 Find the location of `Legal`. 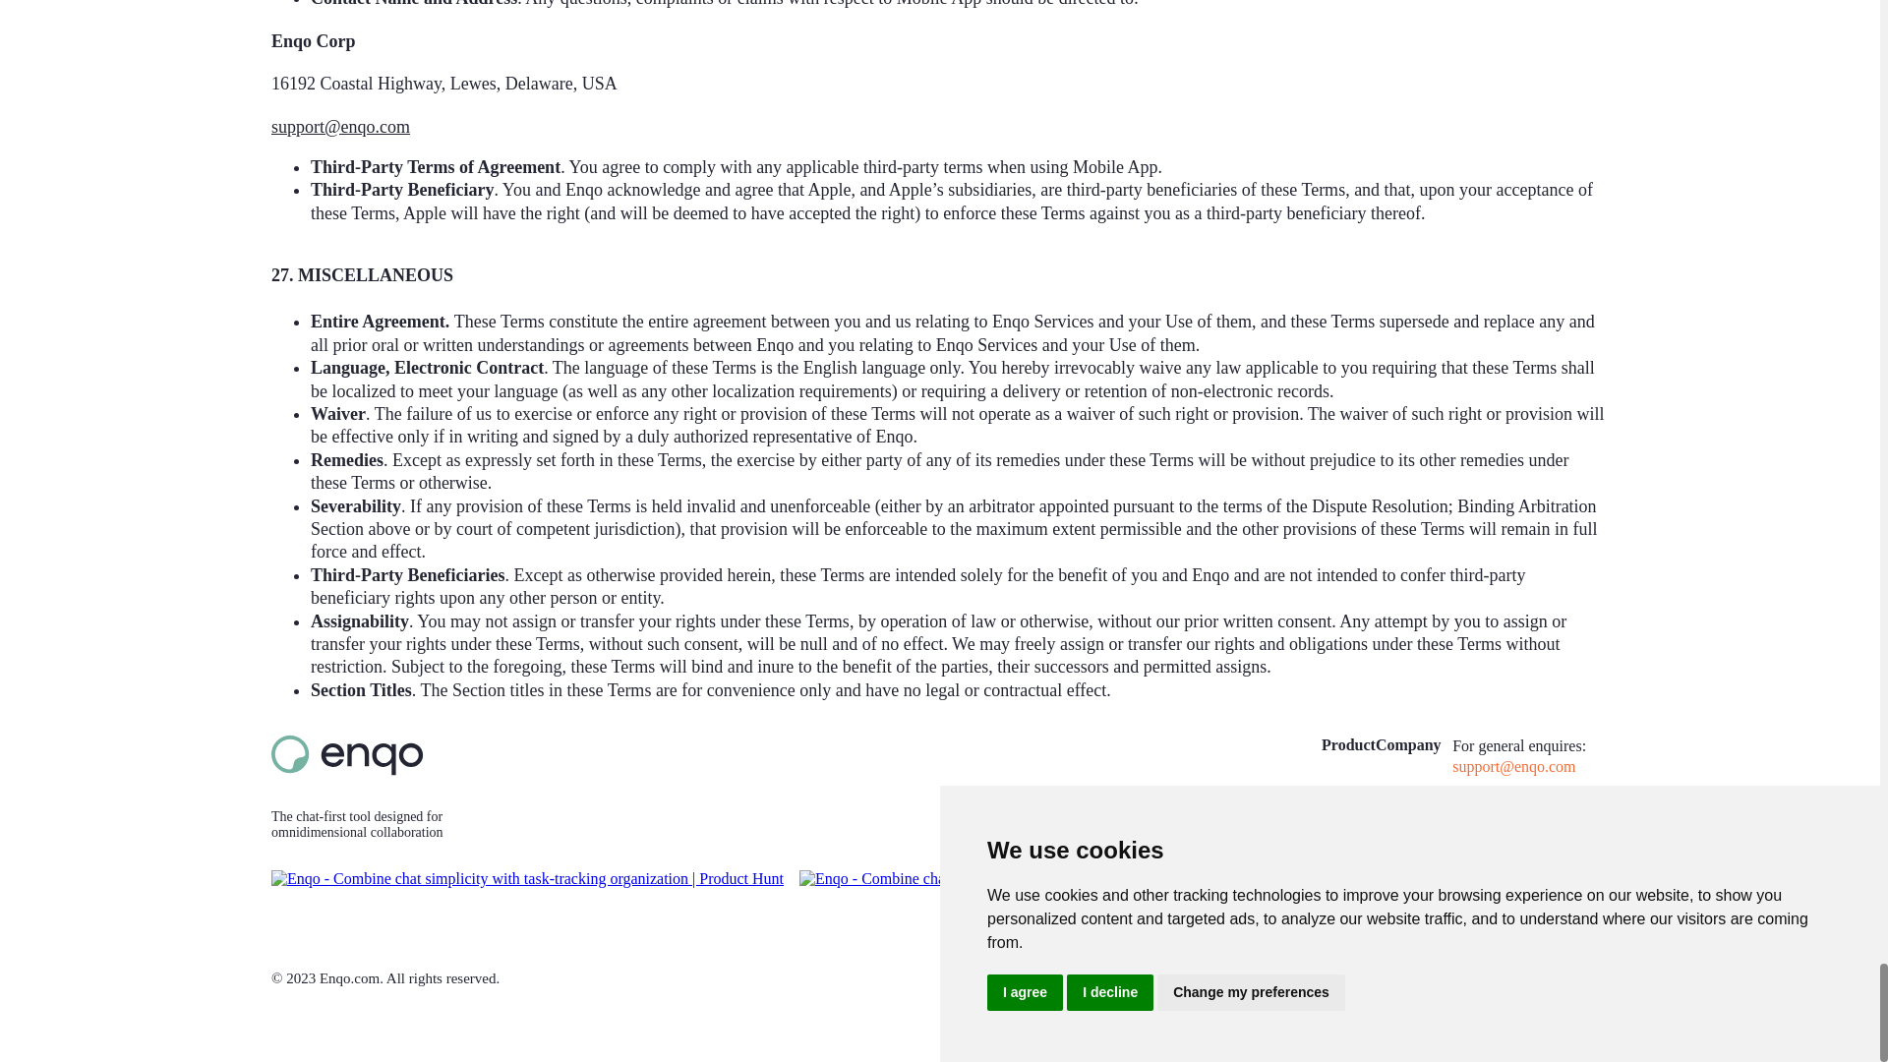

Legal is located at coordinates (1392, 843).